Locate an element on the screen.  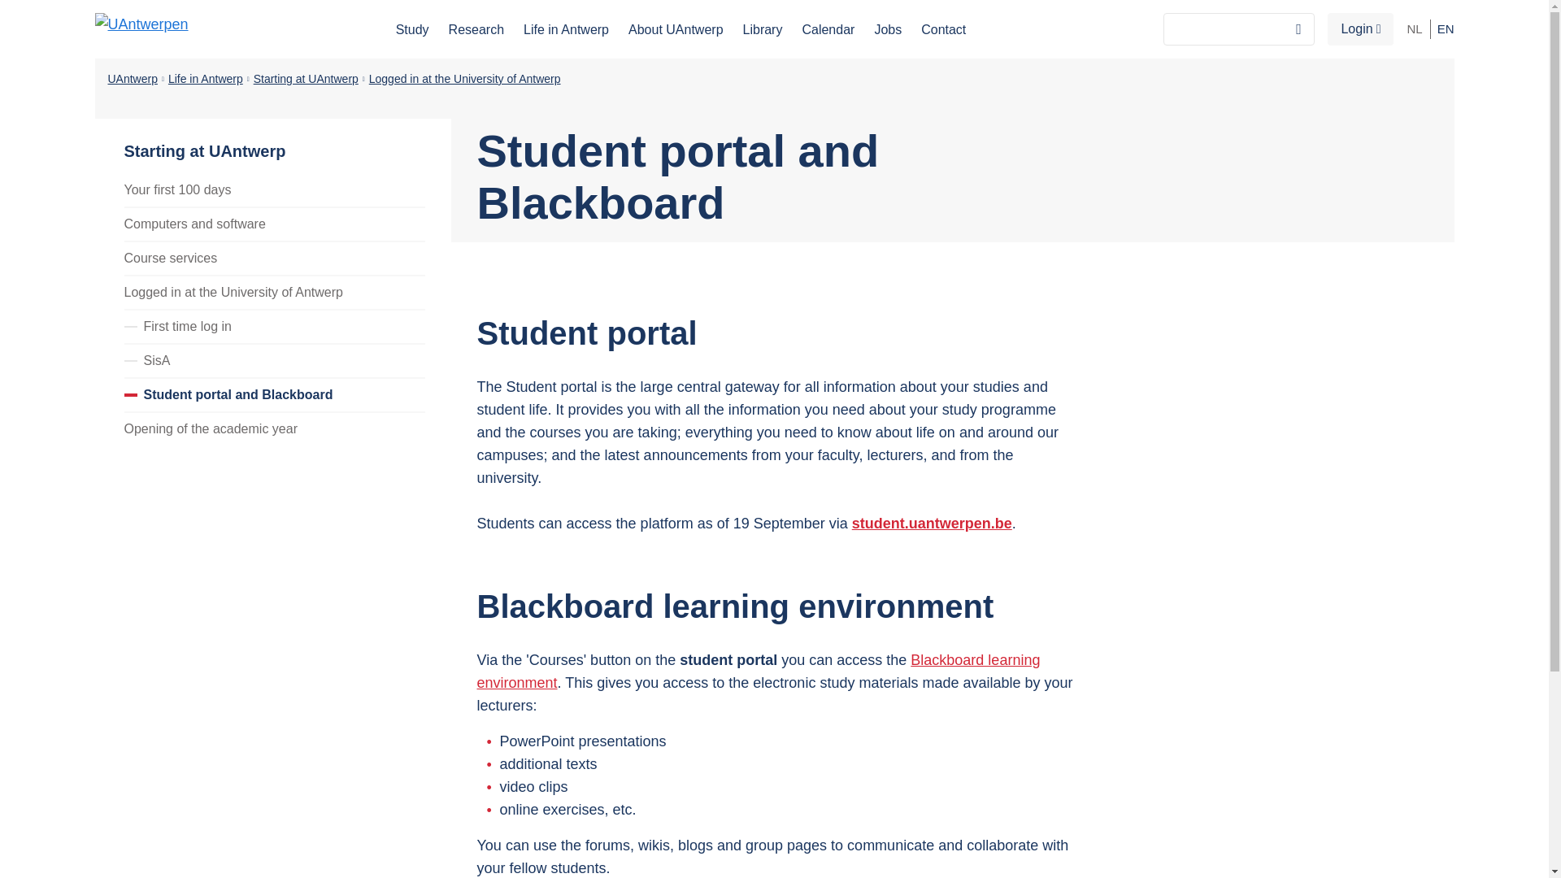
search is located at coordinates (1298, 29).